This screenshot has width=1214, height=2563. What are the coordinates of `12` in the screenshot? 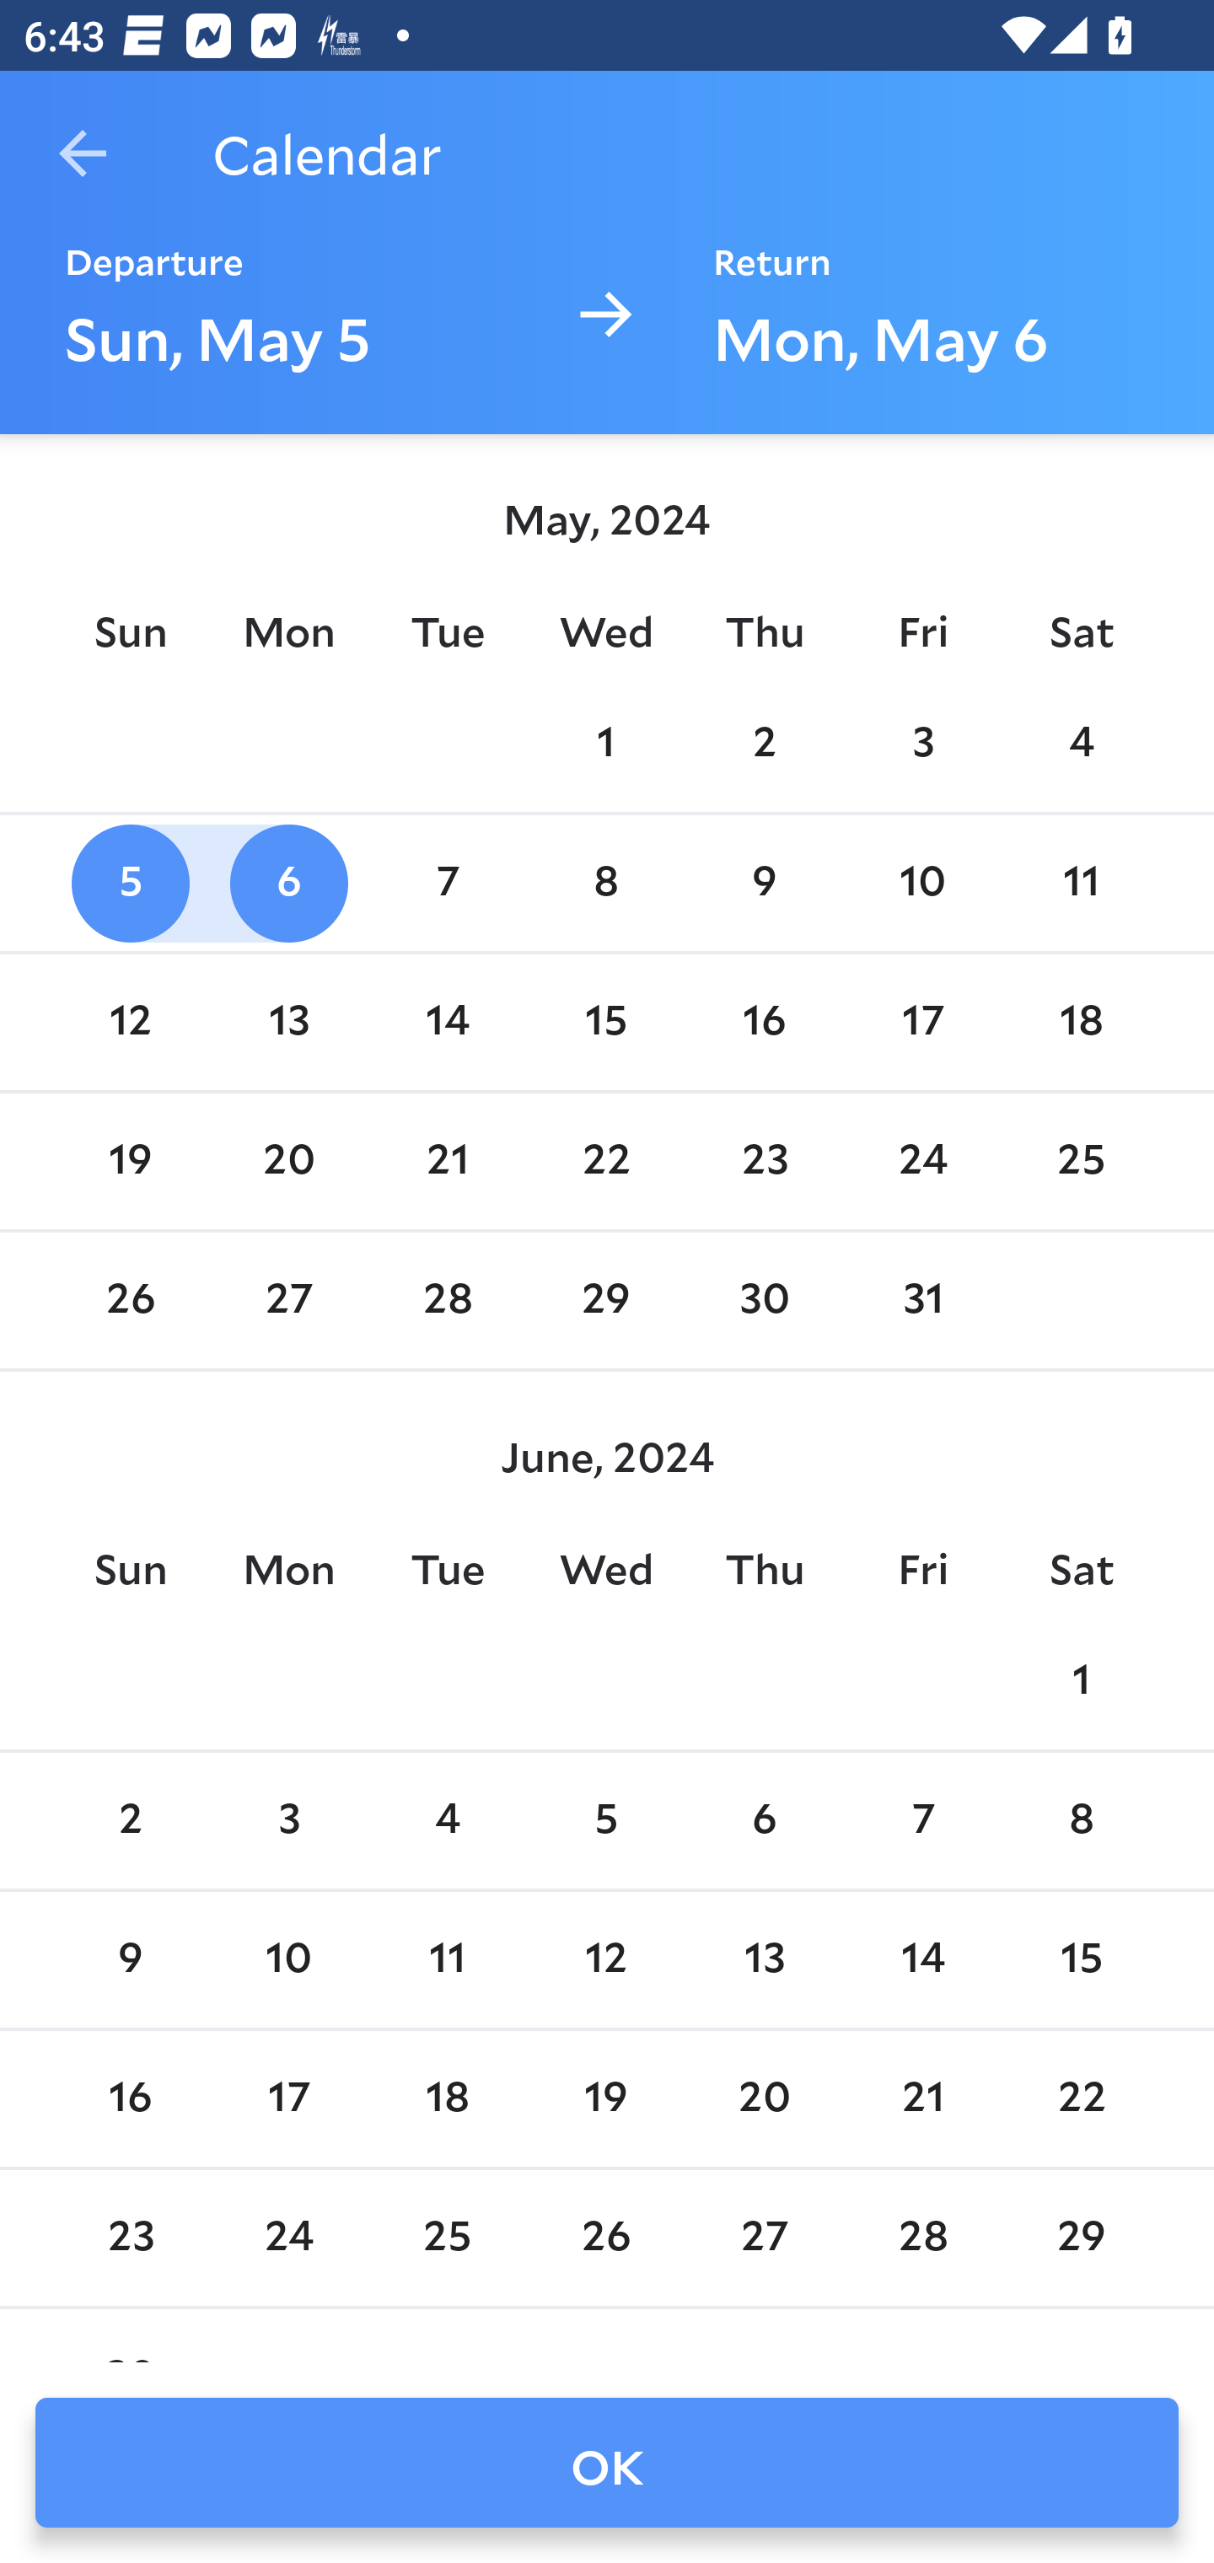 It's located at (130, 1022).